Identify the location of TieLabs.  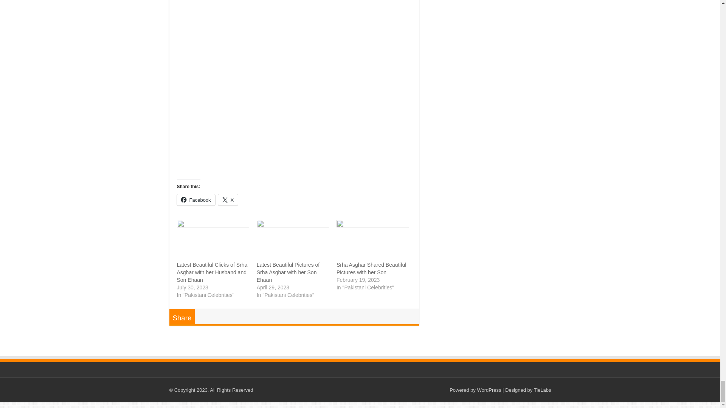
(542, 390).